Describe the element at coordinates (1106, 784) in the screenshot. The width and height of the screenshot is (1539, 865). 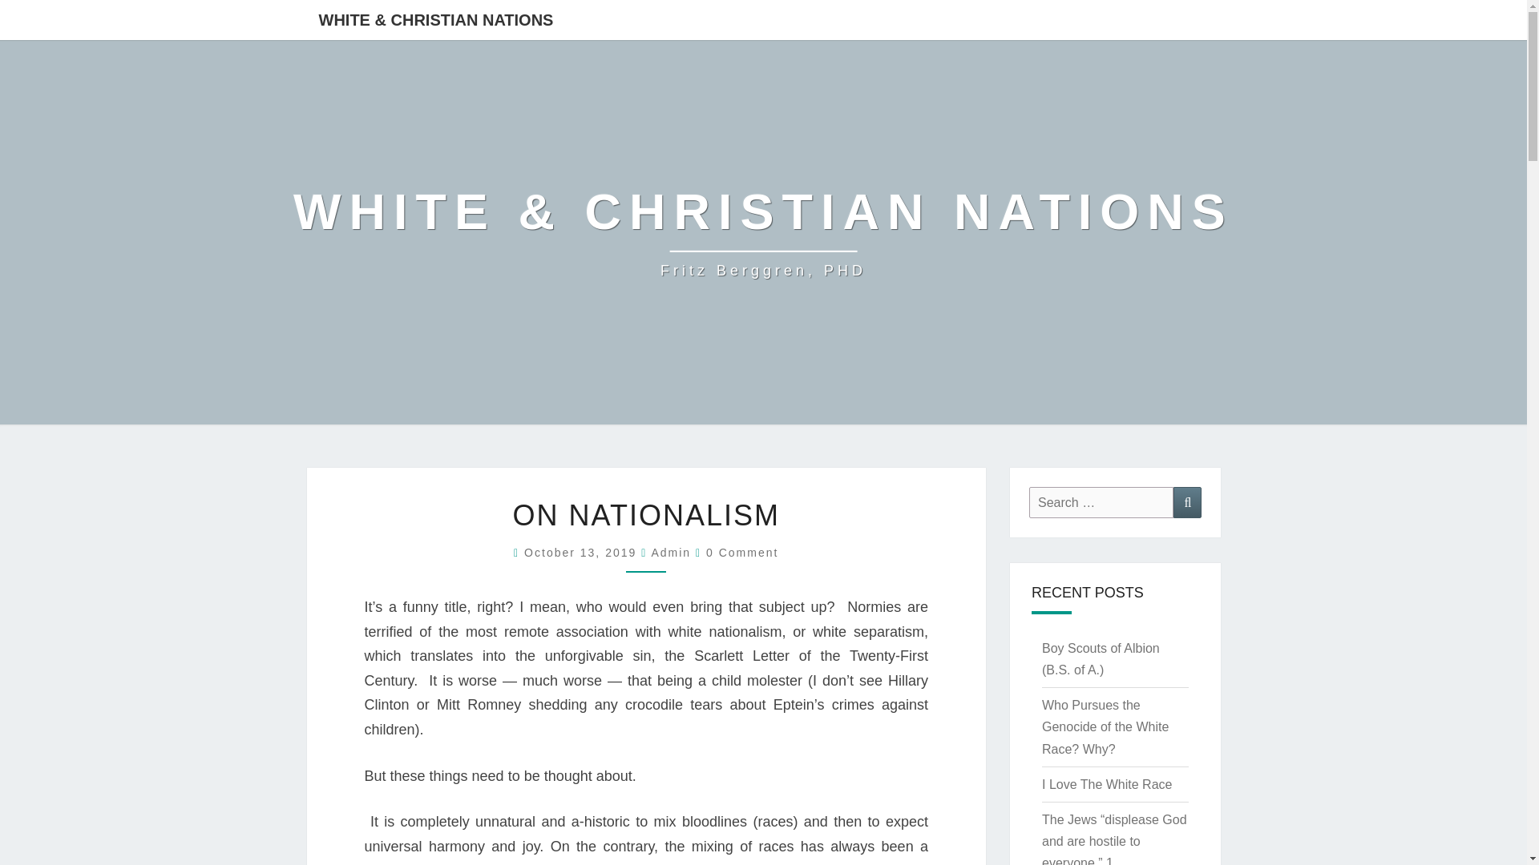
I see `I Love The White Race` at that location.